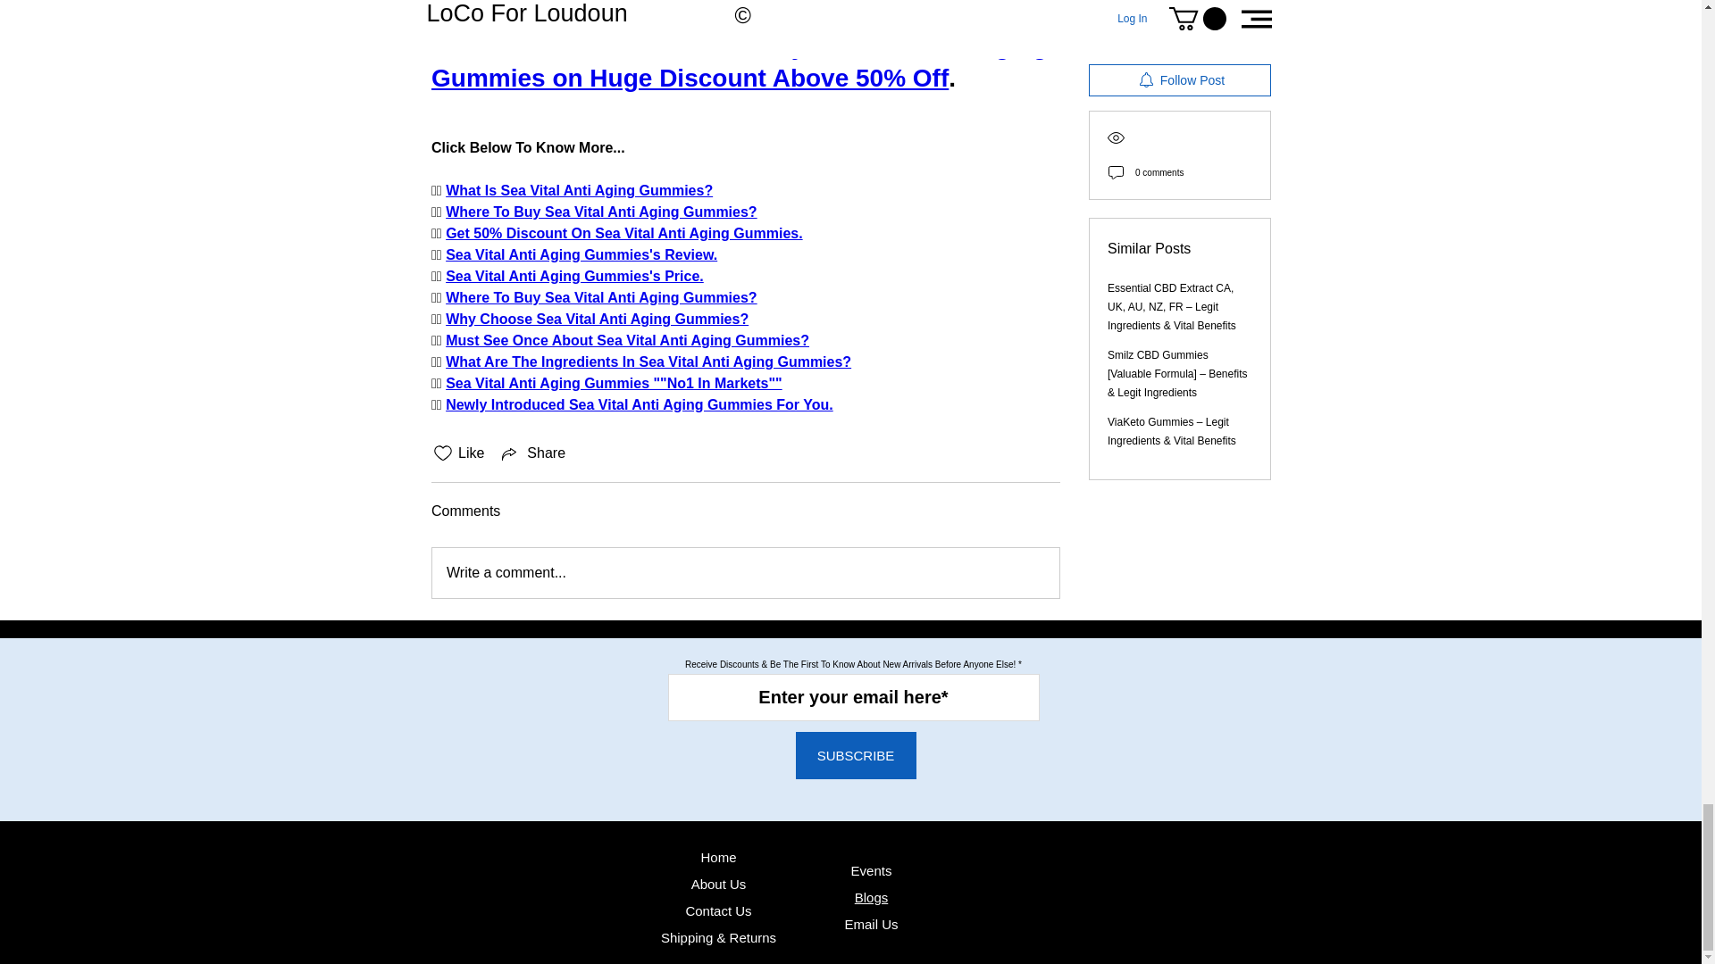 Image resolution: width=1715 pixels, height=964 pixels. Describe the element at coordinates (532, 453) in the screenshot. I see `Share` at that location.